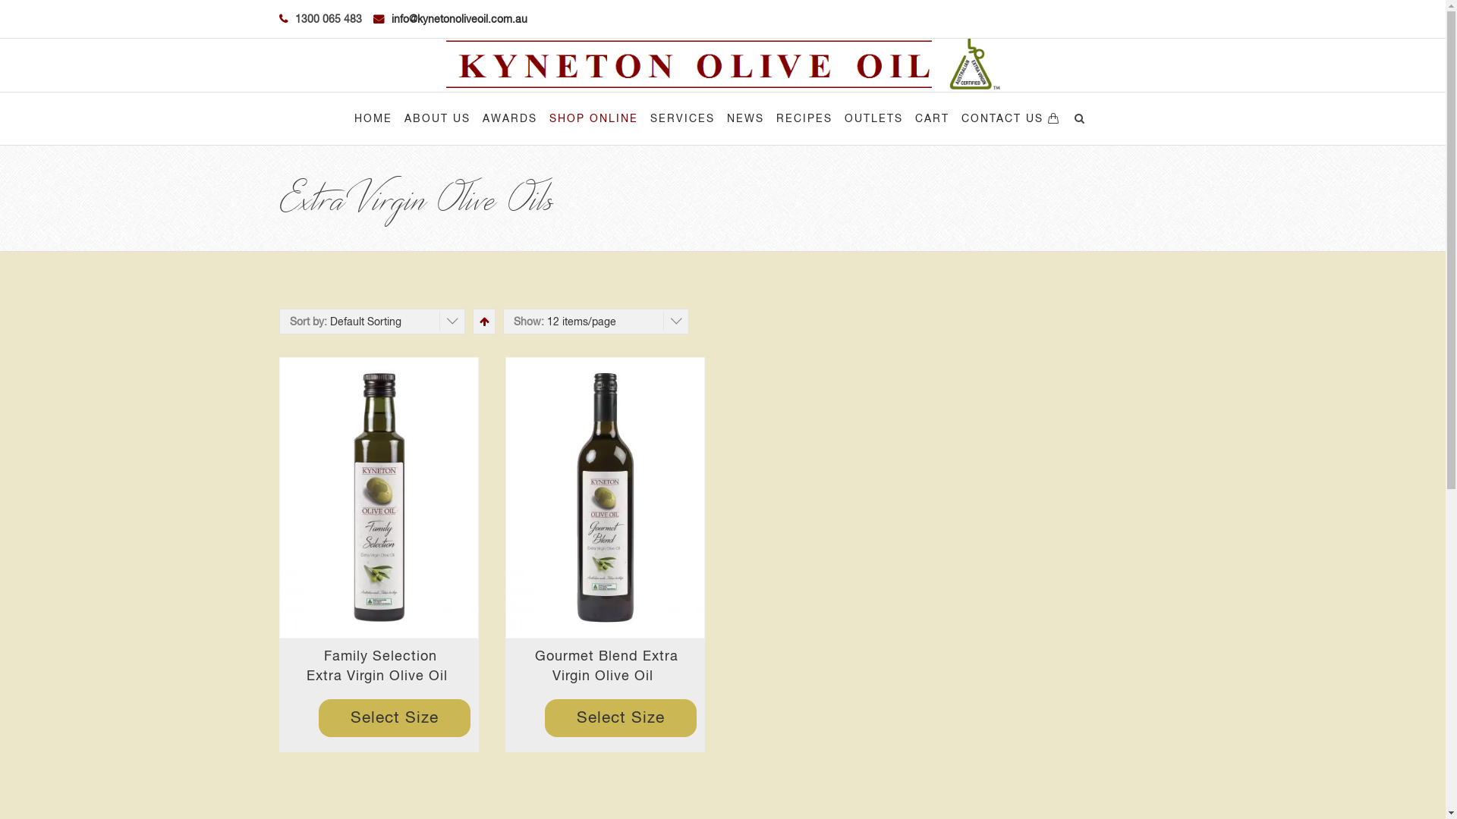 This screenshot has width=1457, height=819. I want to click on RECIPES, so click(804, 118).